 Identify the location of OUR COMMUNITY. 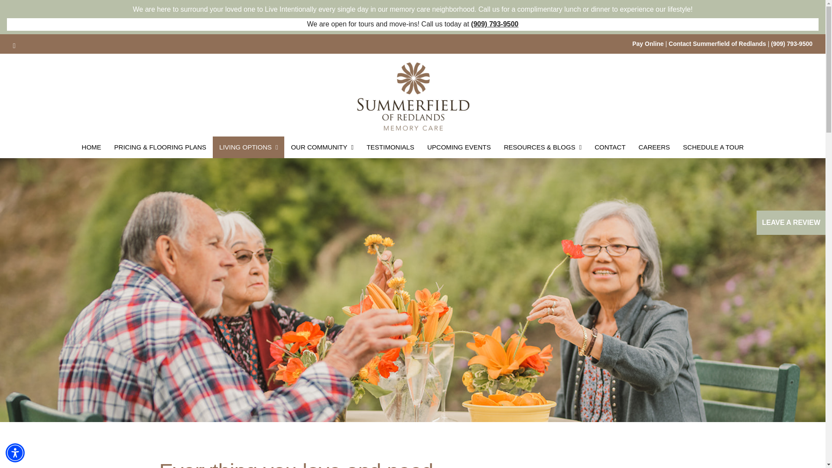
(322, 147).